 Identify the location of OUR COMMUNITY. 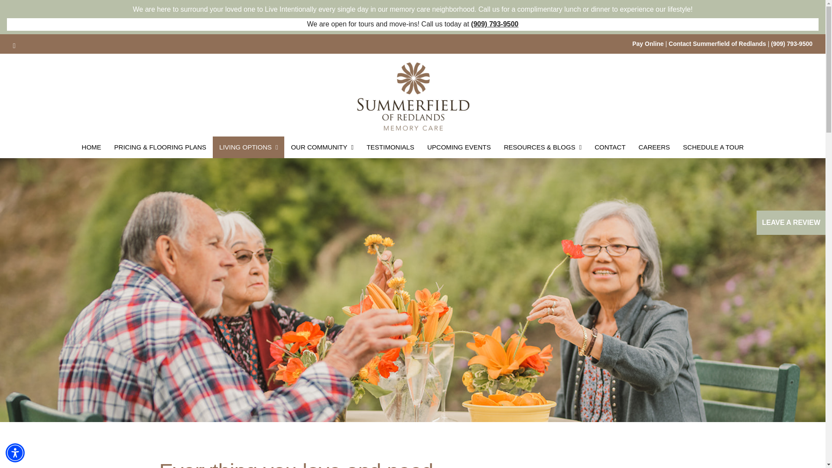
(322, 147).